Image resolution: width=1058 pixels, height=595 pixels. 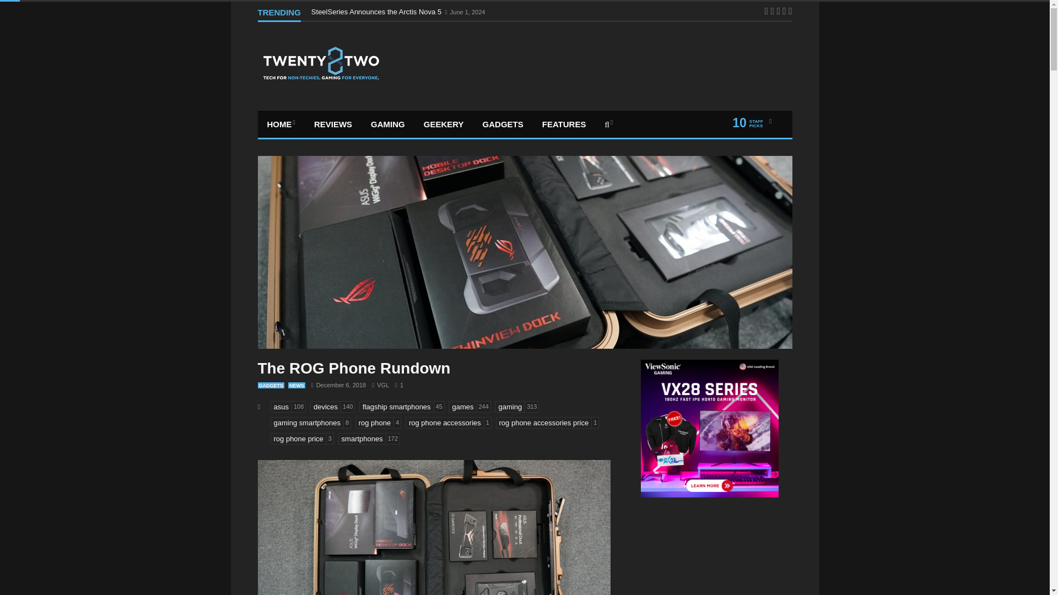 I want to click on Gadgets, so click(x=503, y=123).